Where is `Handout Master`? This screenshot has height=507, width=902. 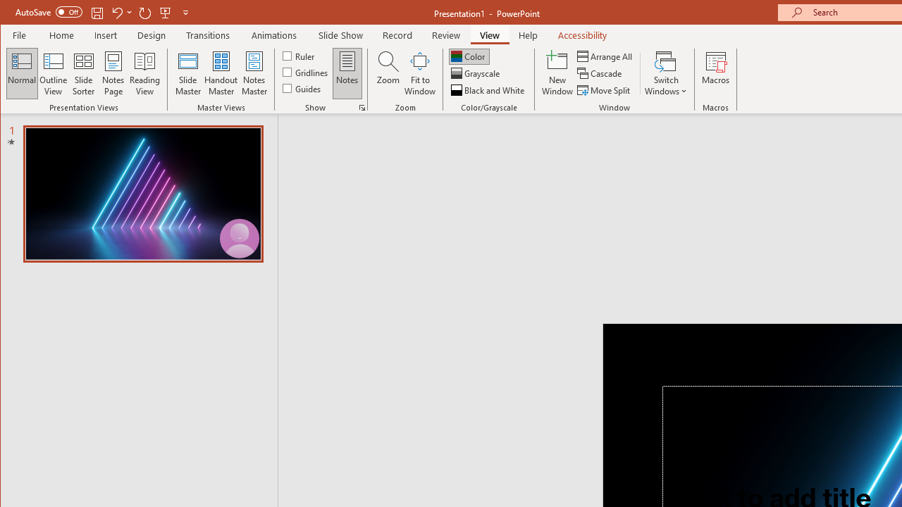 Handout Master is located at coordinates (221, 73).